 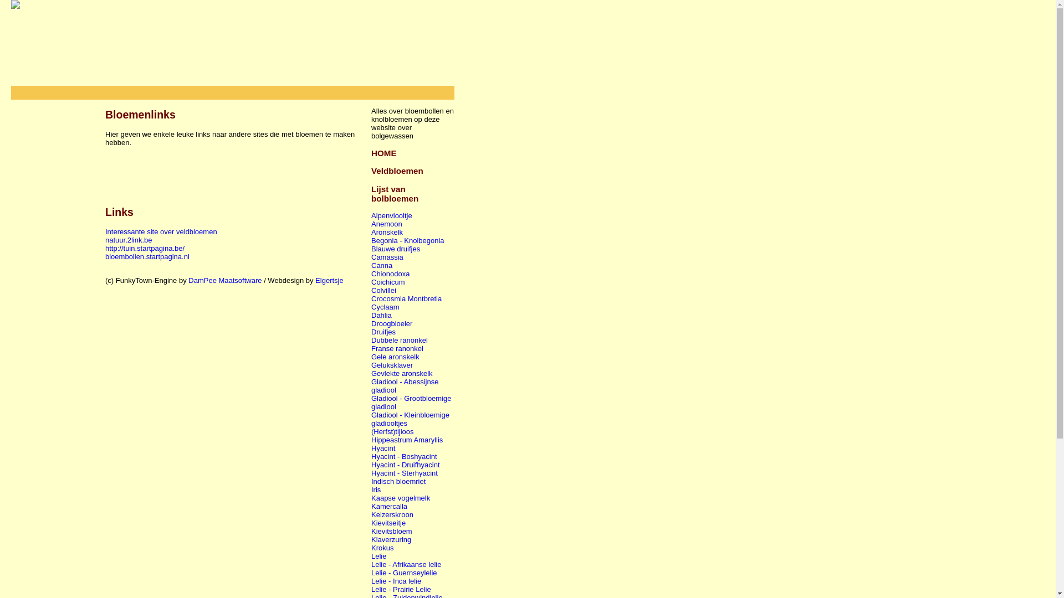 What do you see at coordinates (55, 266) in the screenshot?
I see `Advertisement` at bounding box center [55, 266].